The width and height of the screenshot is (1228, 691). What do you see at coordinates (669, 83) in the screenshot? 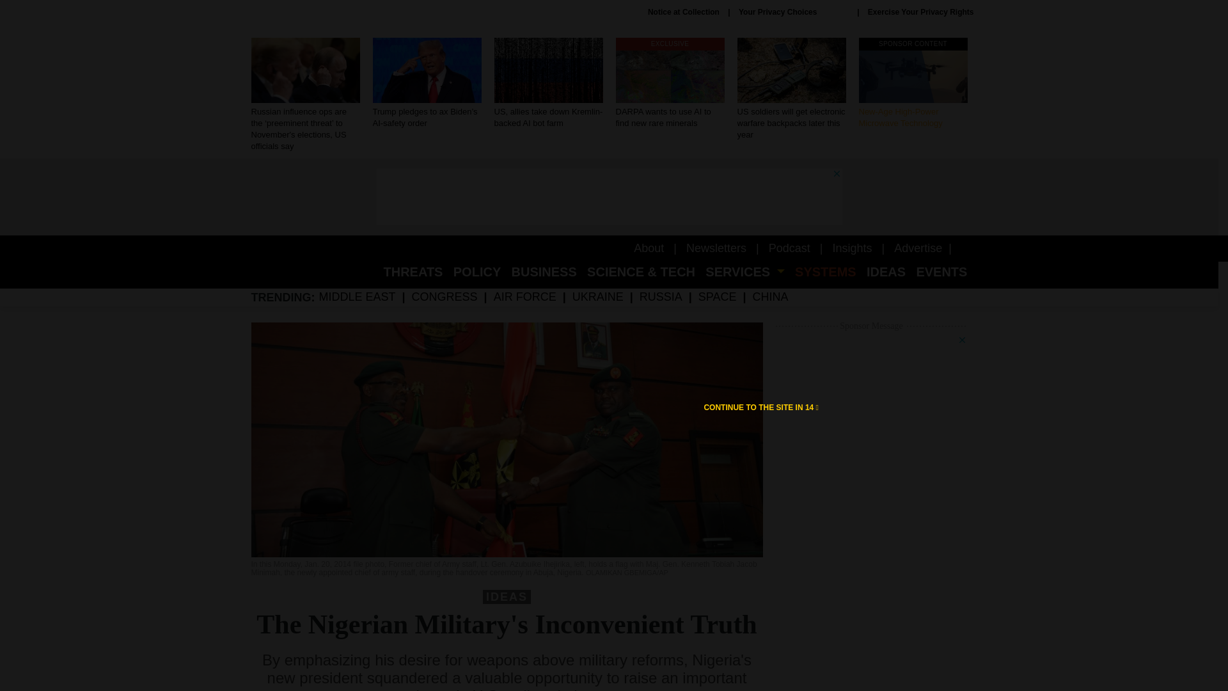
I see `Newsletters` at bounding box center [669, 83].